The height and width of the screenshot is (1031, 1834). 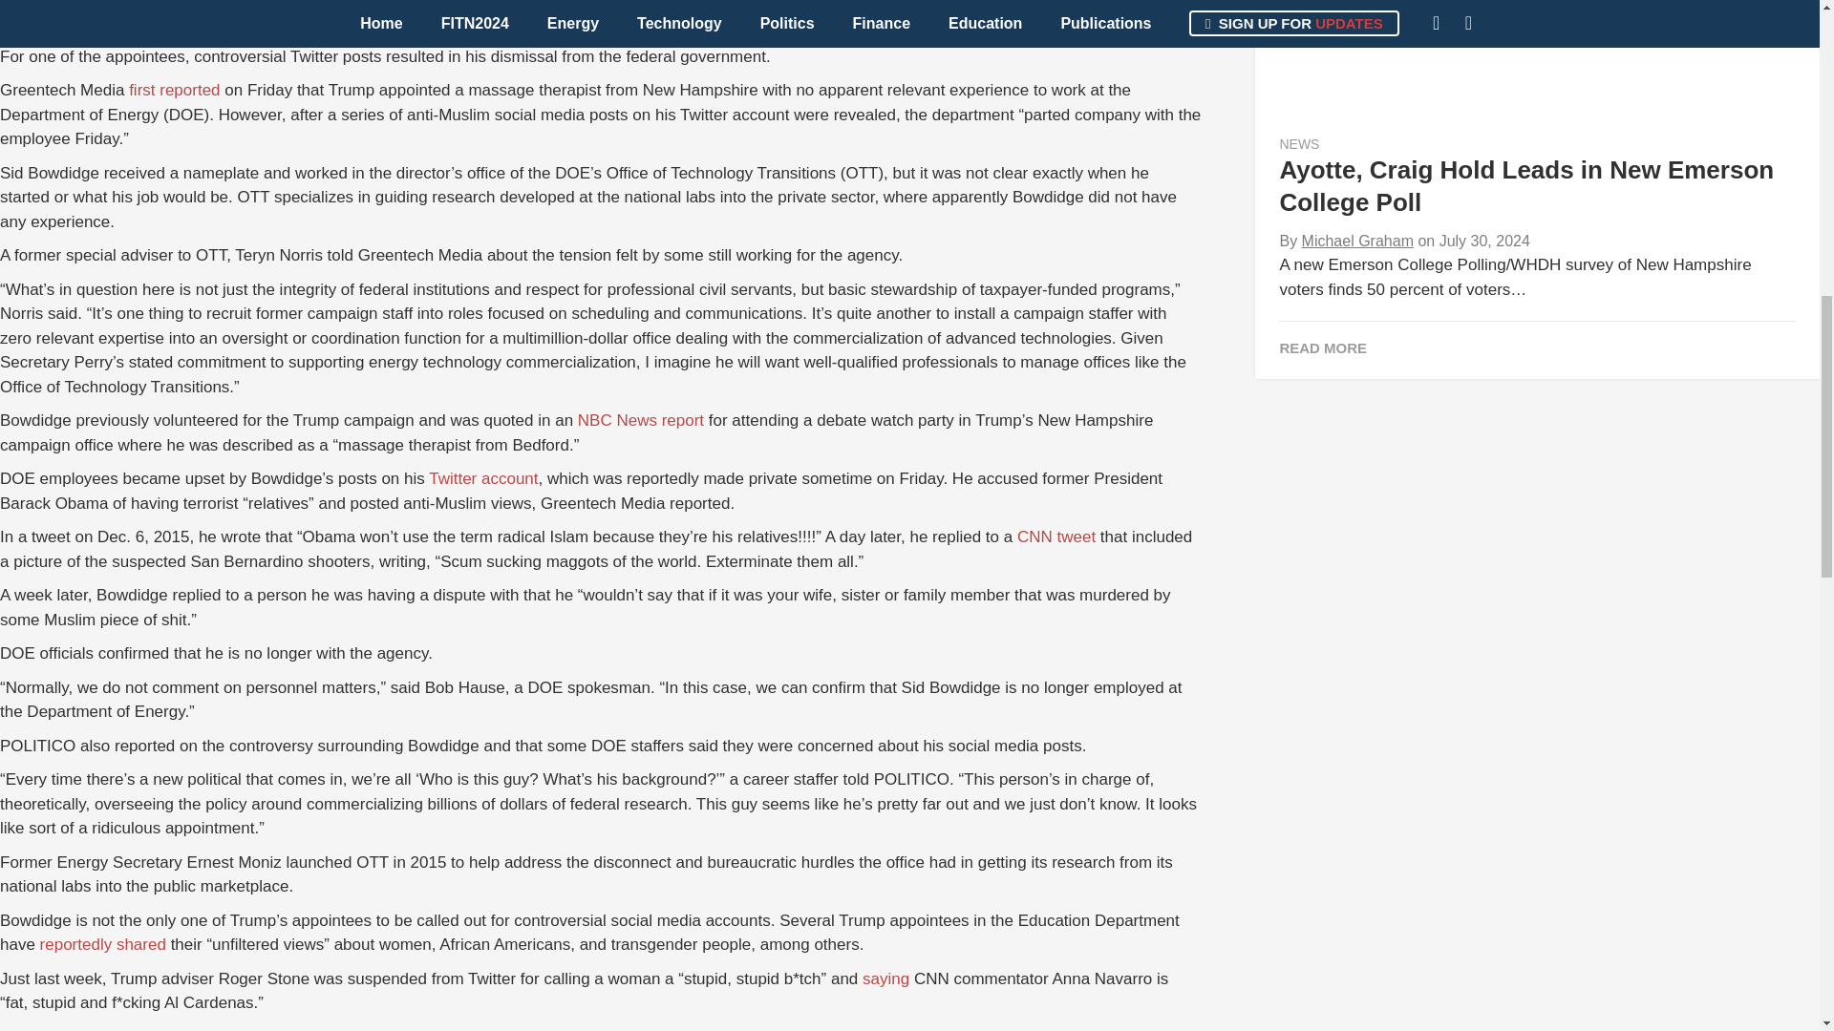 What do you see at coordinates (885, 978) in the screenshot?
I see `saying` at bounding box center [885, 978].